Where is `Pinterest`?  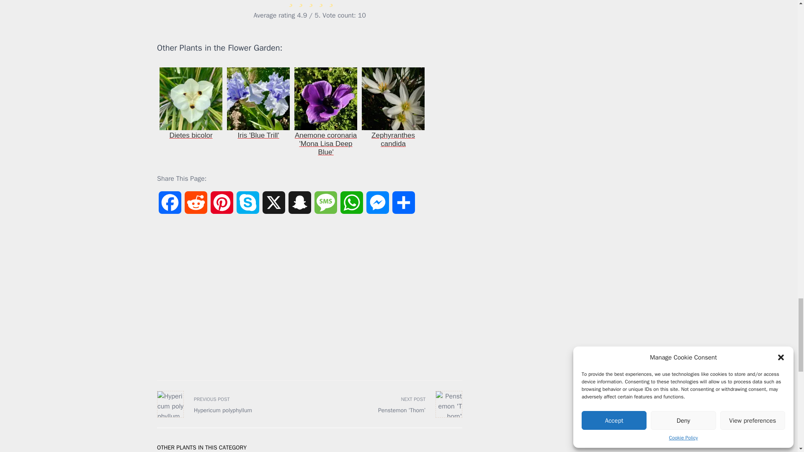 Pinterest is located at coordinates (222, 207).